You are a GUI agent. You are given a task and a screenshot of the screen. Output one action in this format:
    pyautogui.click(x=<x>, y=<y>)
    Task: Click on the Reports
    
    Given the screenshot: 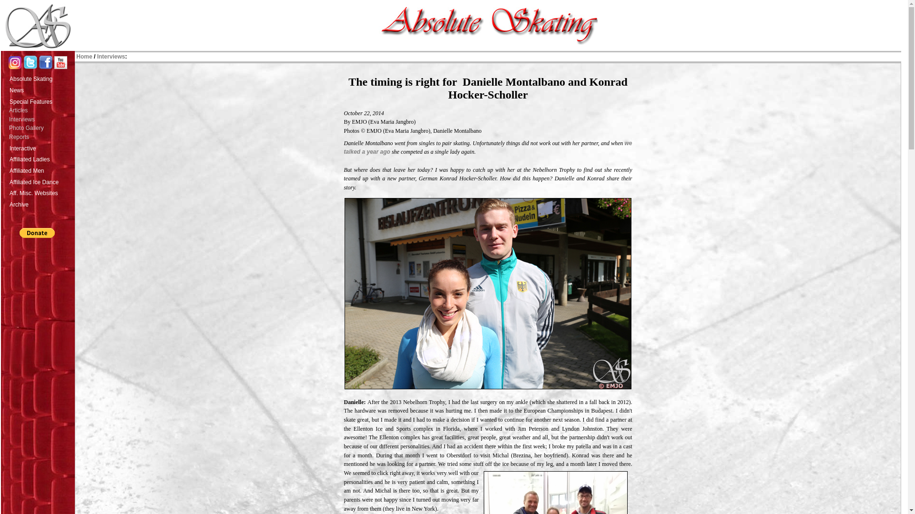 What is the action you would take?
    pyautogui.click(x=41, y=137)
    